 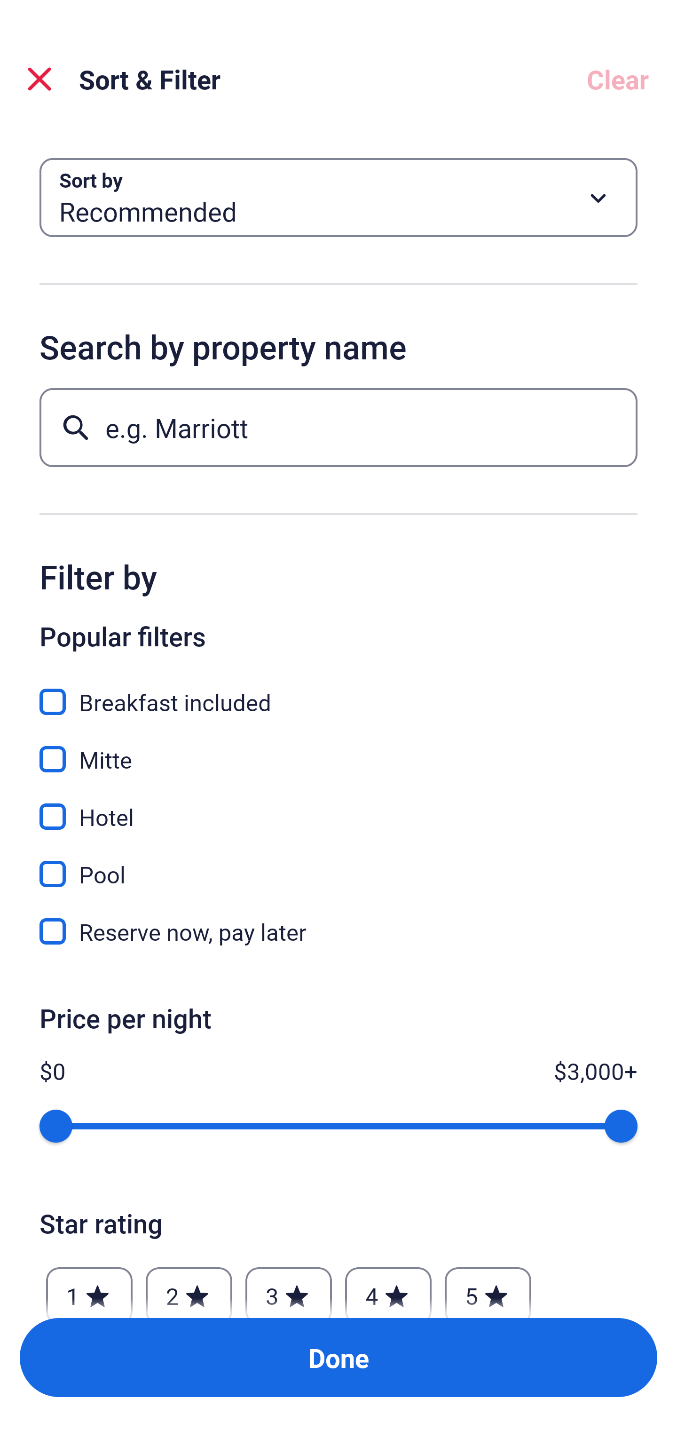 What do you see at coordinates (338, 931) in the screenshot?
I see `Reserve now, pay later, Reserve now, pay later` at bounding box center [338, 931].